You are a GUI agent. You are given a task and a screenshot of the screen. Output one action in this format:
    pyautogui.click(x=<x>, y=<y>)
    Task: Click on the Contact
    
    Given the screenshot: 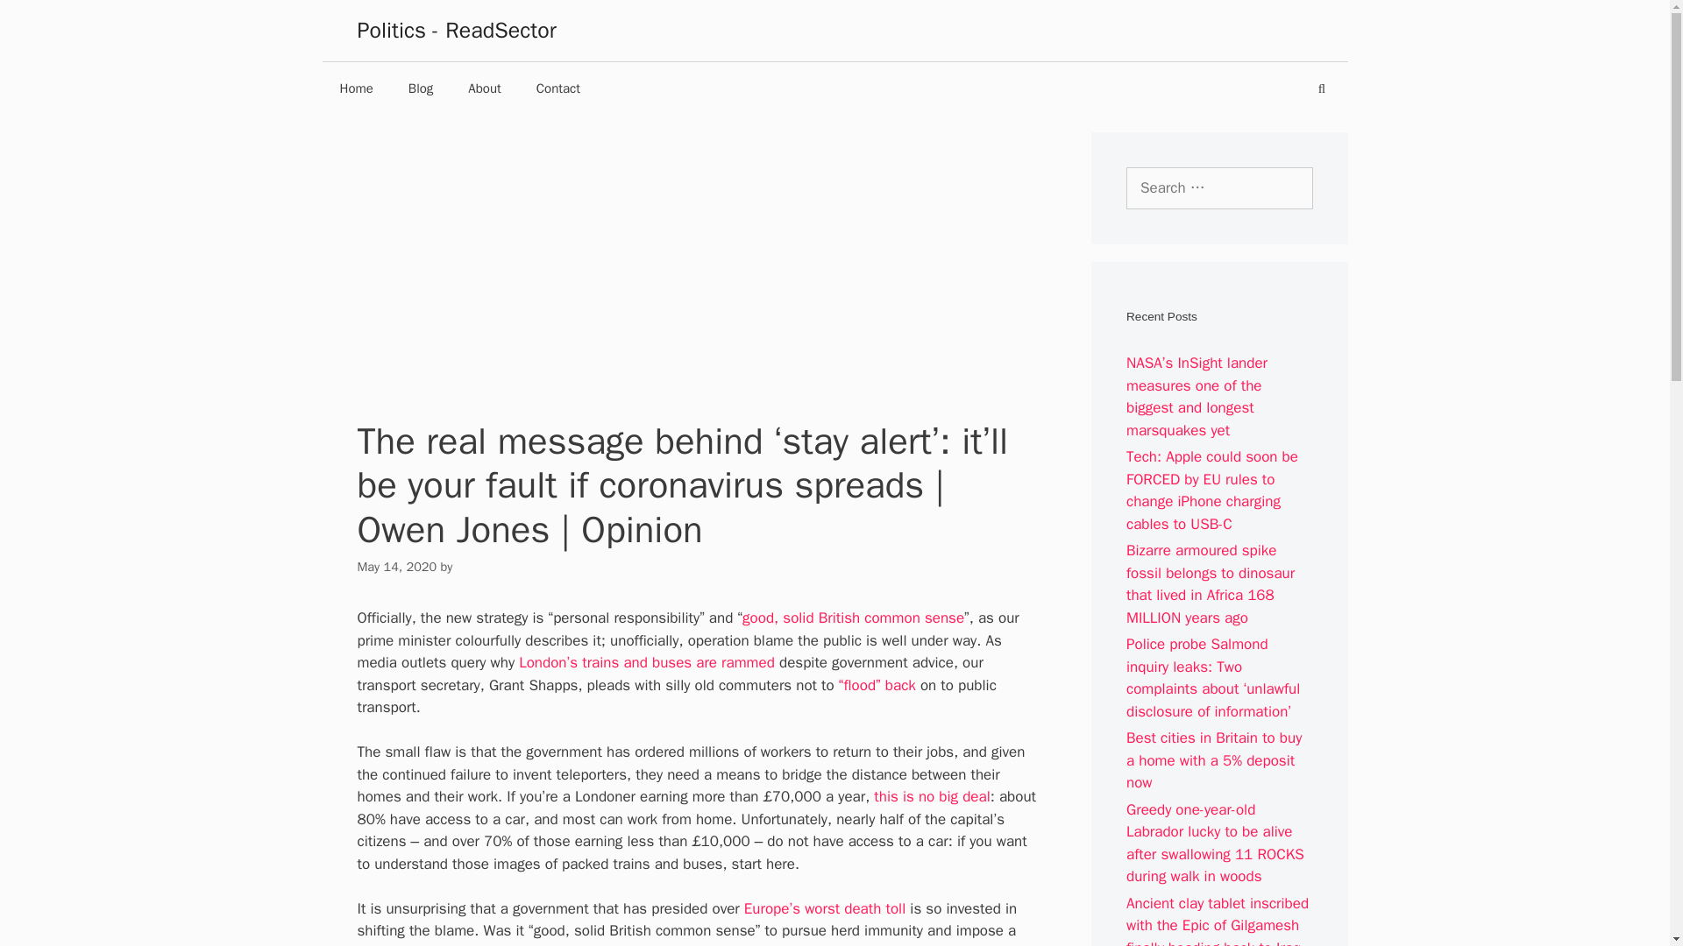 What is the action you would take?
    pyautogui.click(x=557, y=88)
    